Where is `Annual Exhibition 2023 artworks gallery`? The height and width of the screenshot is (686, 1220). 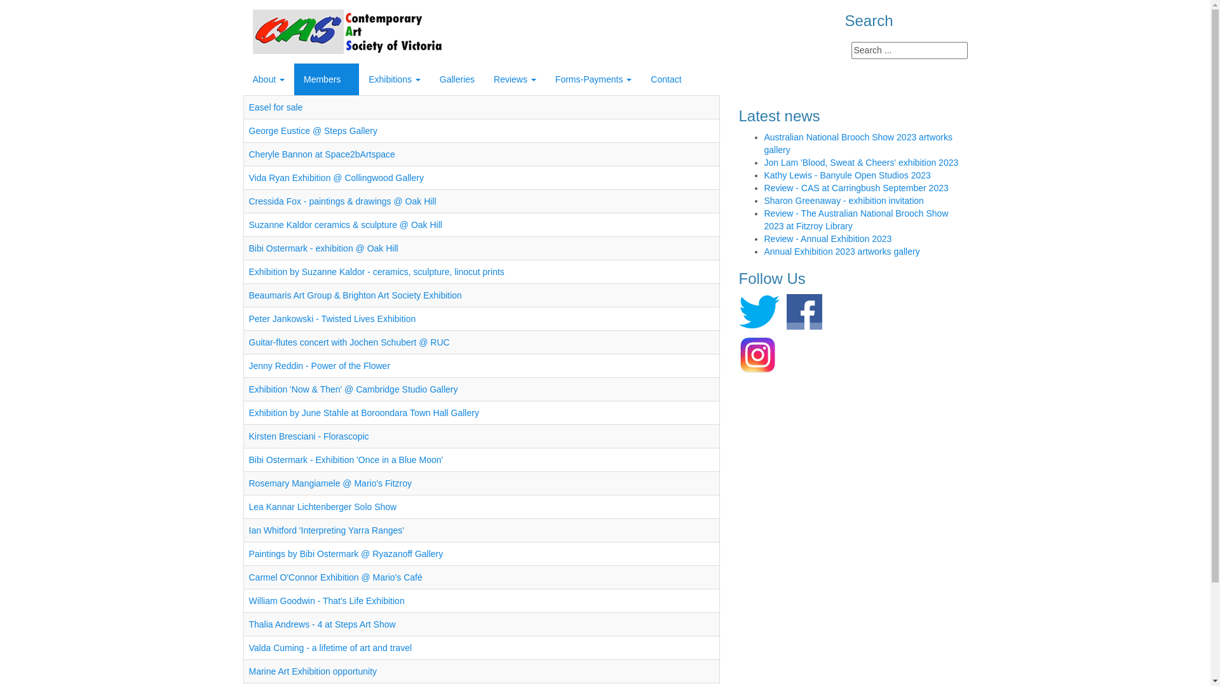
Annual Exhibition 2023 artworks gallery is located at coordinates (841, 252).